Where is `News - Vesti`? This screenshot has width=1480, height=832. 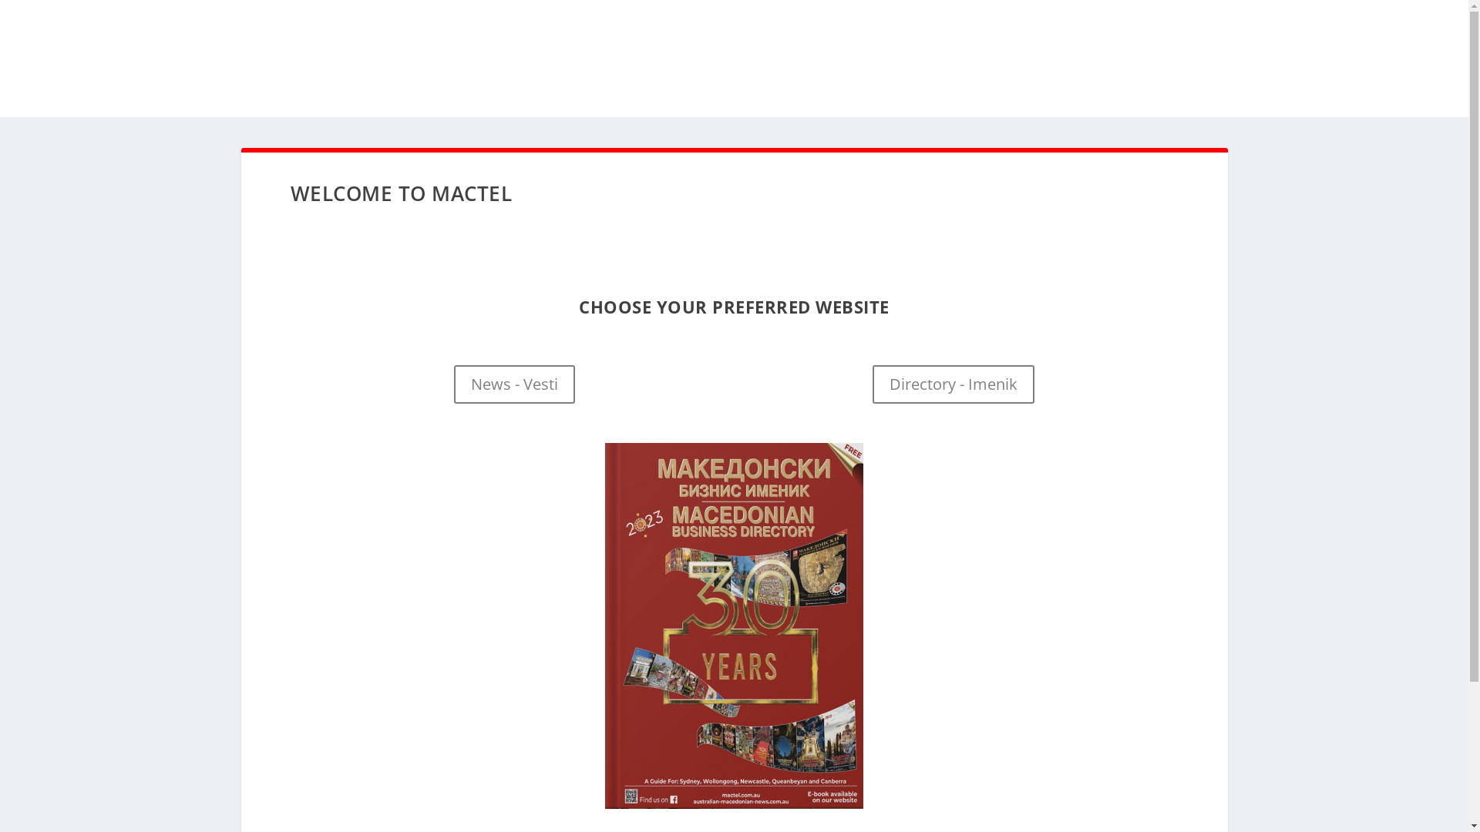 News - Vesti is located at coordinates (515, 384).